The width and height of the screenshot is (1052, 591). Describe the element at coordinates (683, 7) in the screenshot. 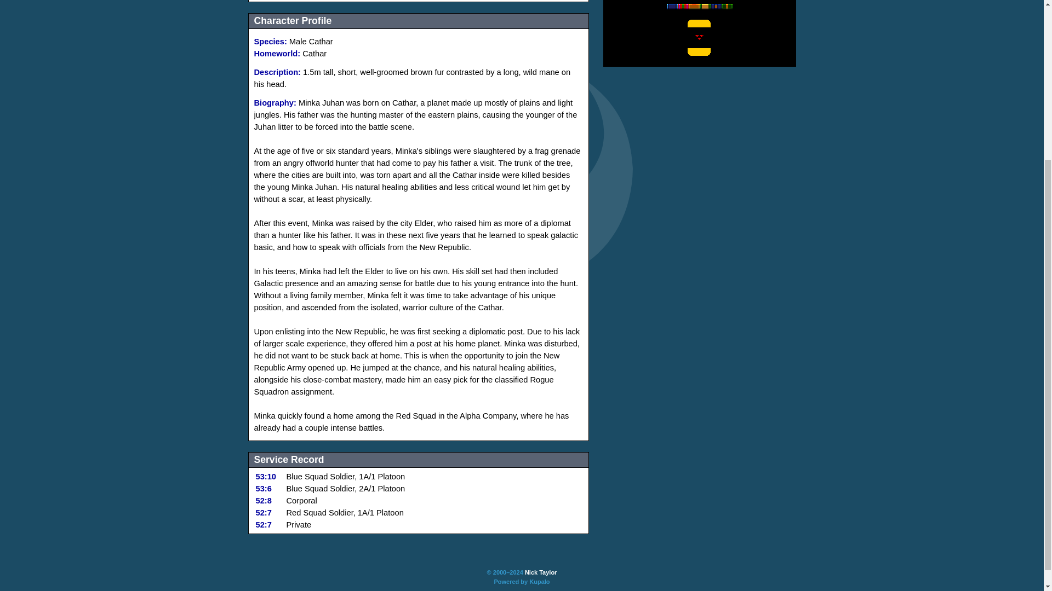

I see `6 Commendations` at that location.